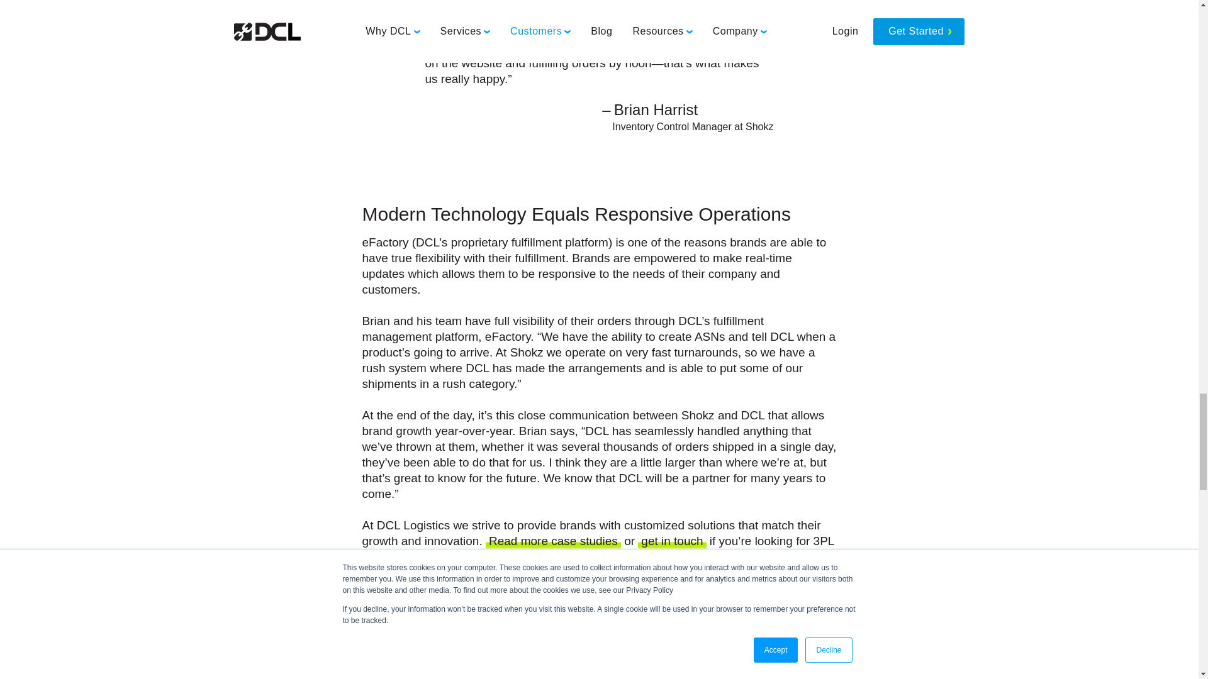  I want to click on Read more case studies, so click(552, 541).